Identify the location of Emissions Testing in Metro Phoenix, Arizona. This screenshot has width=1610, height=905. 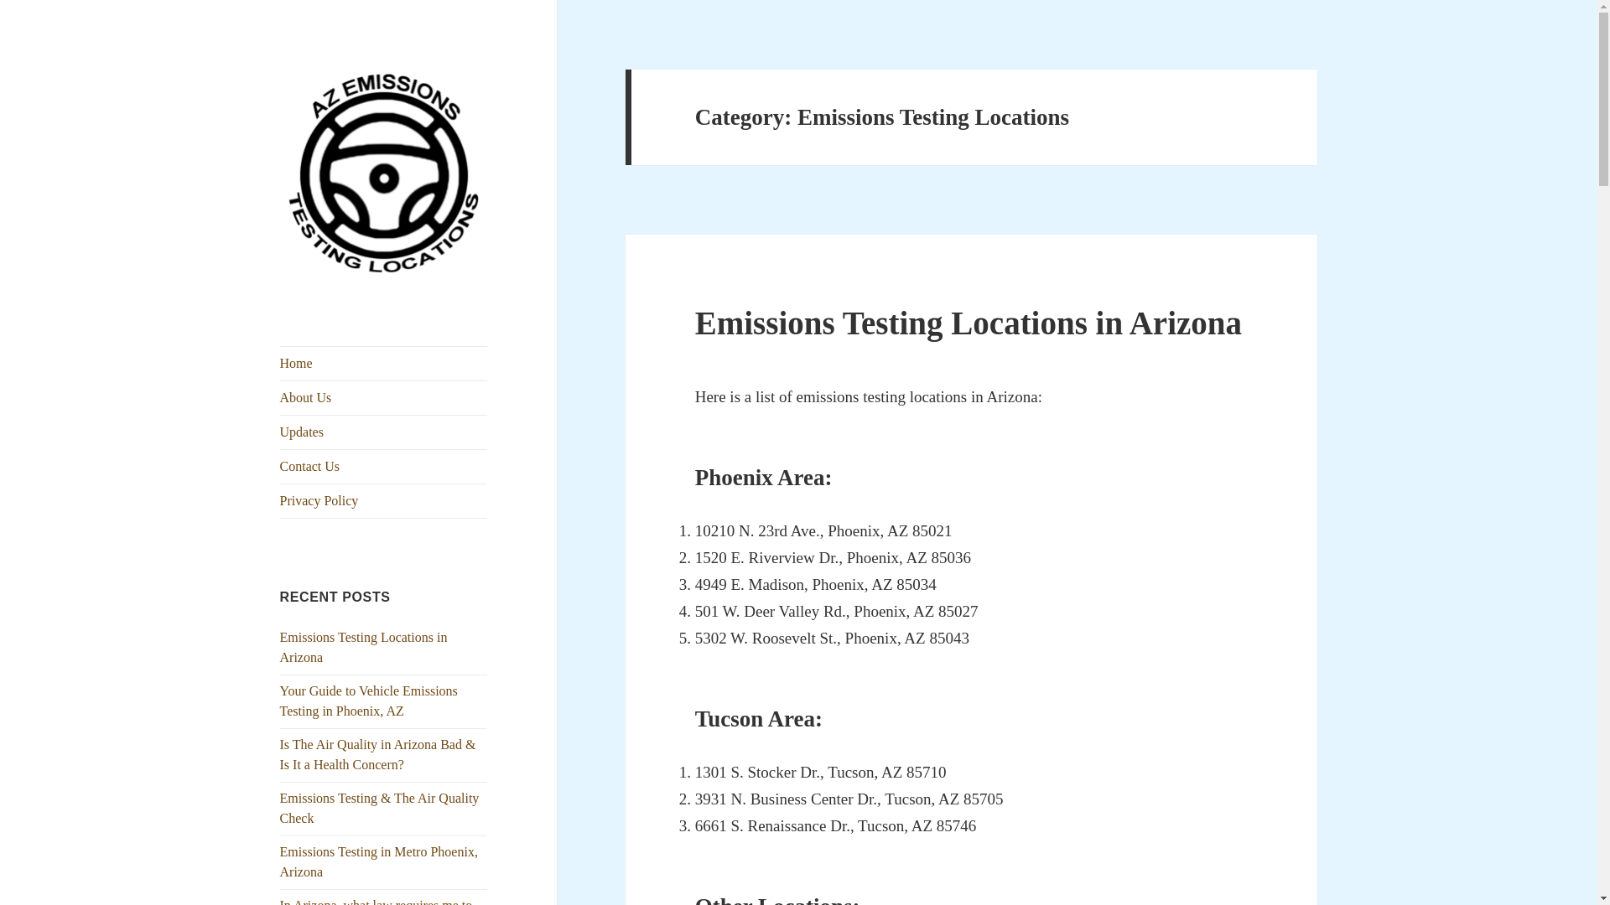
(379, 861).